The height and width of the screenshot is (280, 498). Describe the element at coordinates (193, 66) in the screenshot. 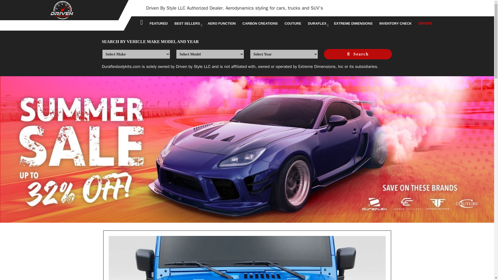

I see `Driven by Style LLC` at that location.